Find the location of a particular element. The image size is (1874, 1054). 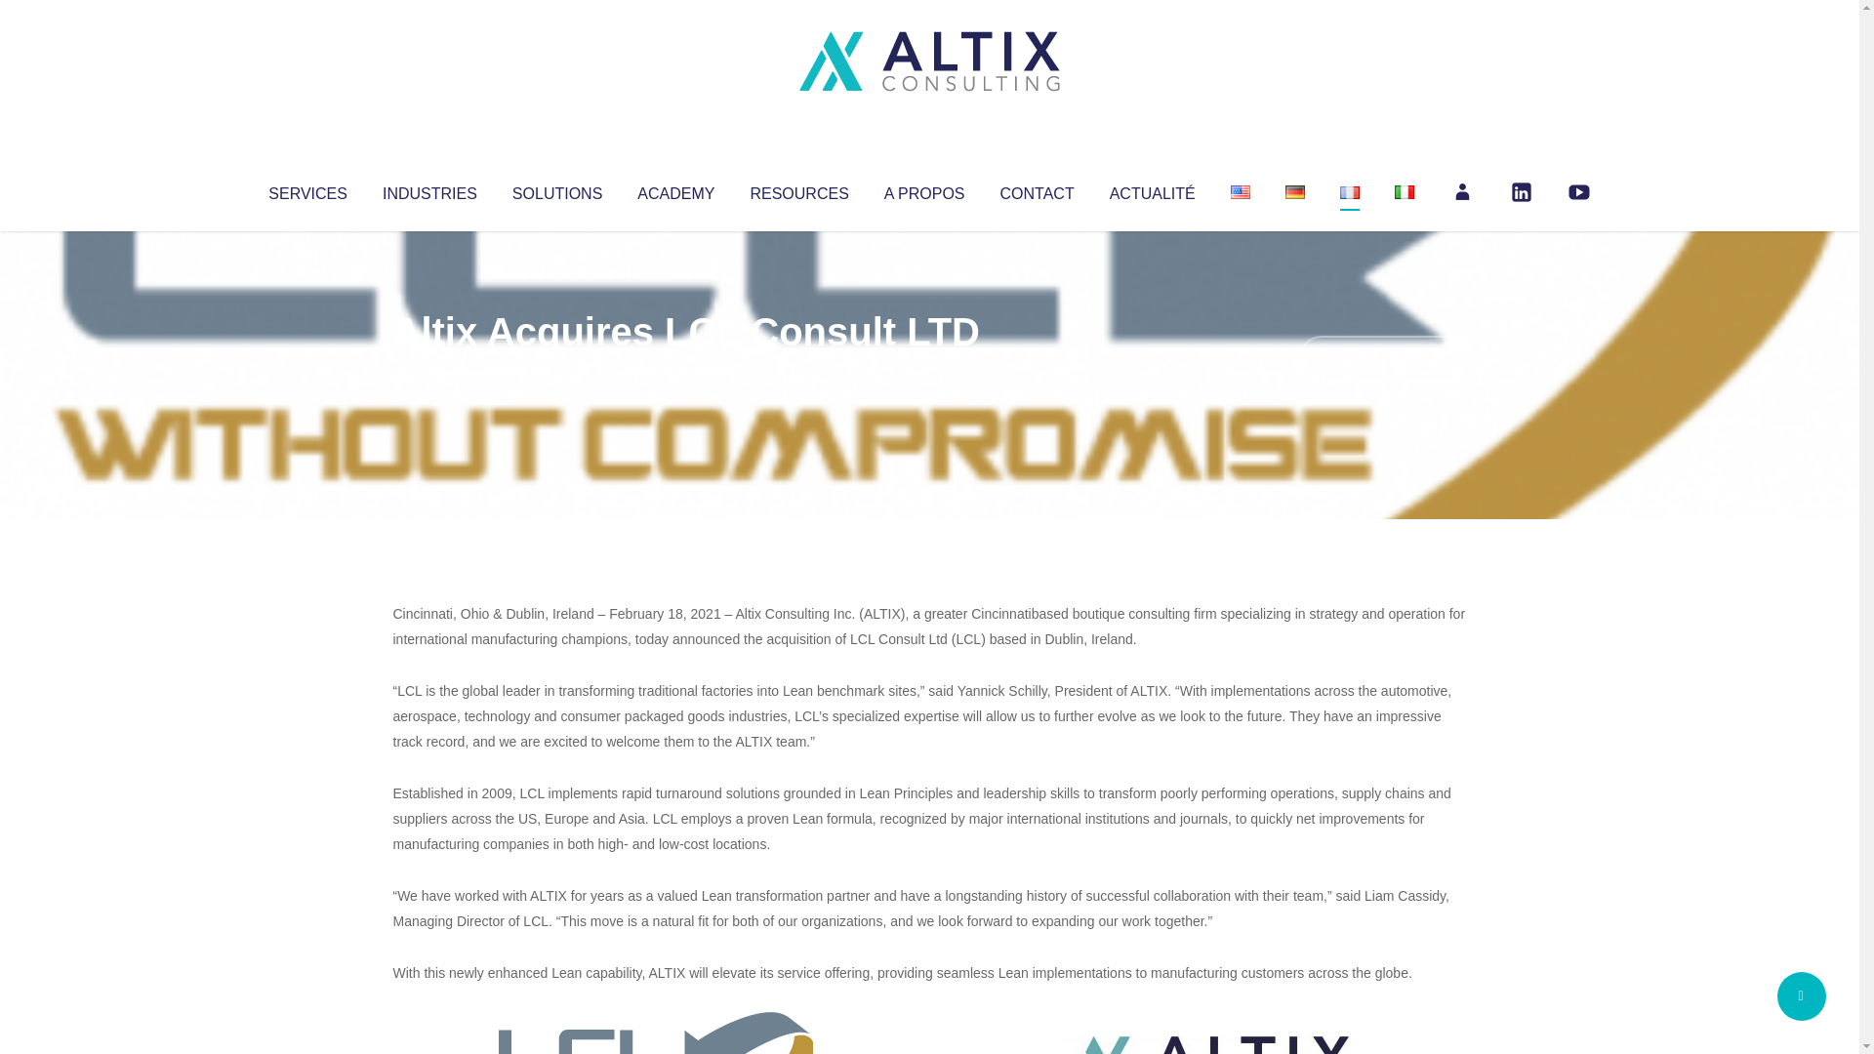

INDUSTRIES is located at coordinates (429, 189).